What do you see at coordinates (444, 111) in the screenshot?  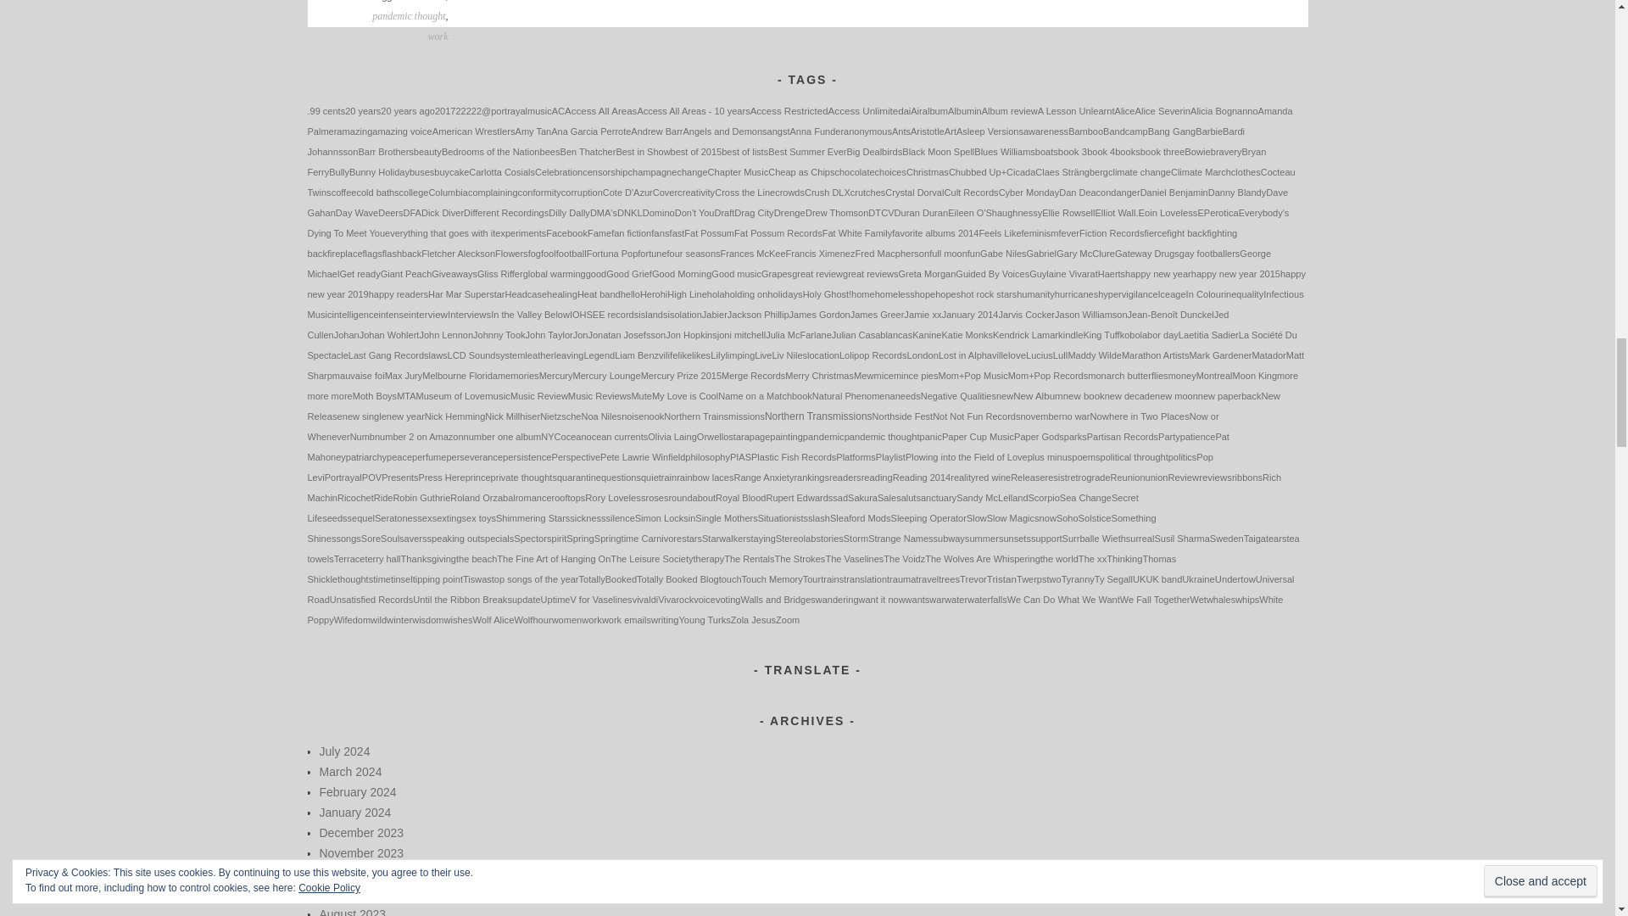 I see `2017` at bounding box center [444, 111].